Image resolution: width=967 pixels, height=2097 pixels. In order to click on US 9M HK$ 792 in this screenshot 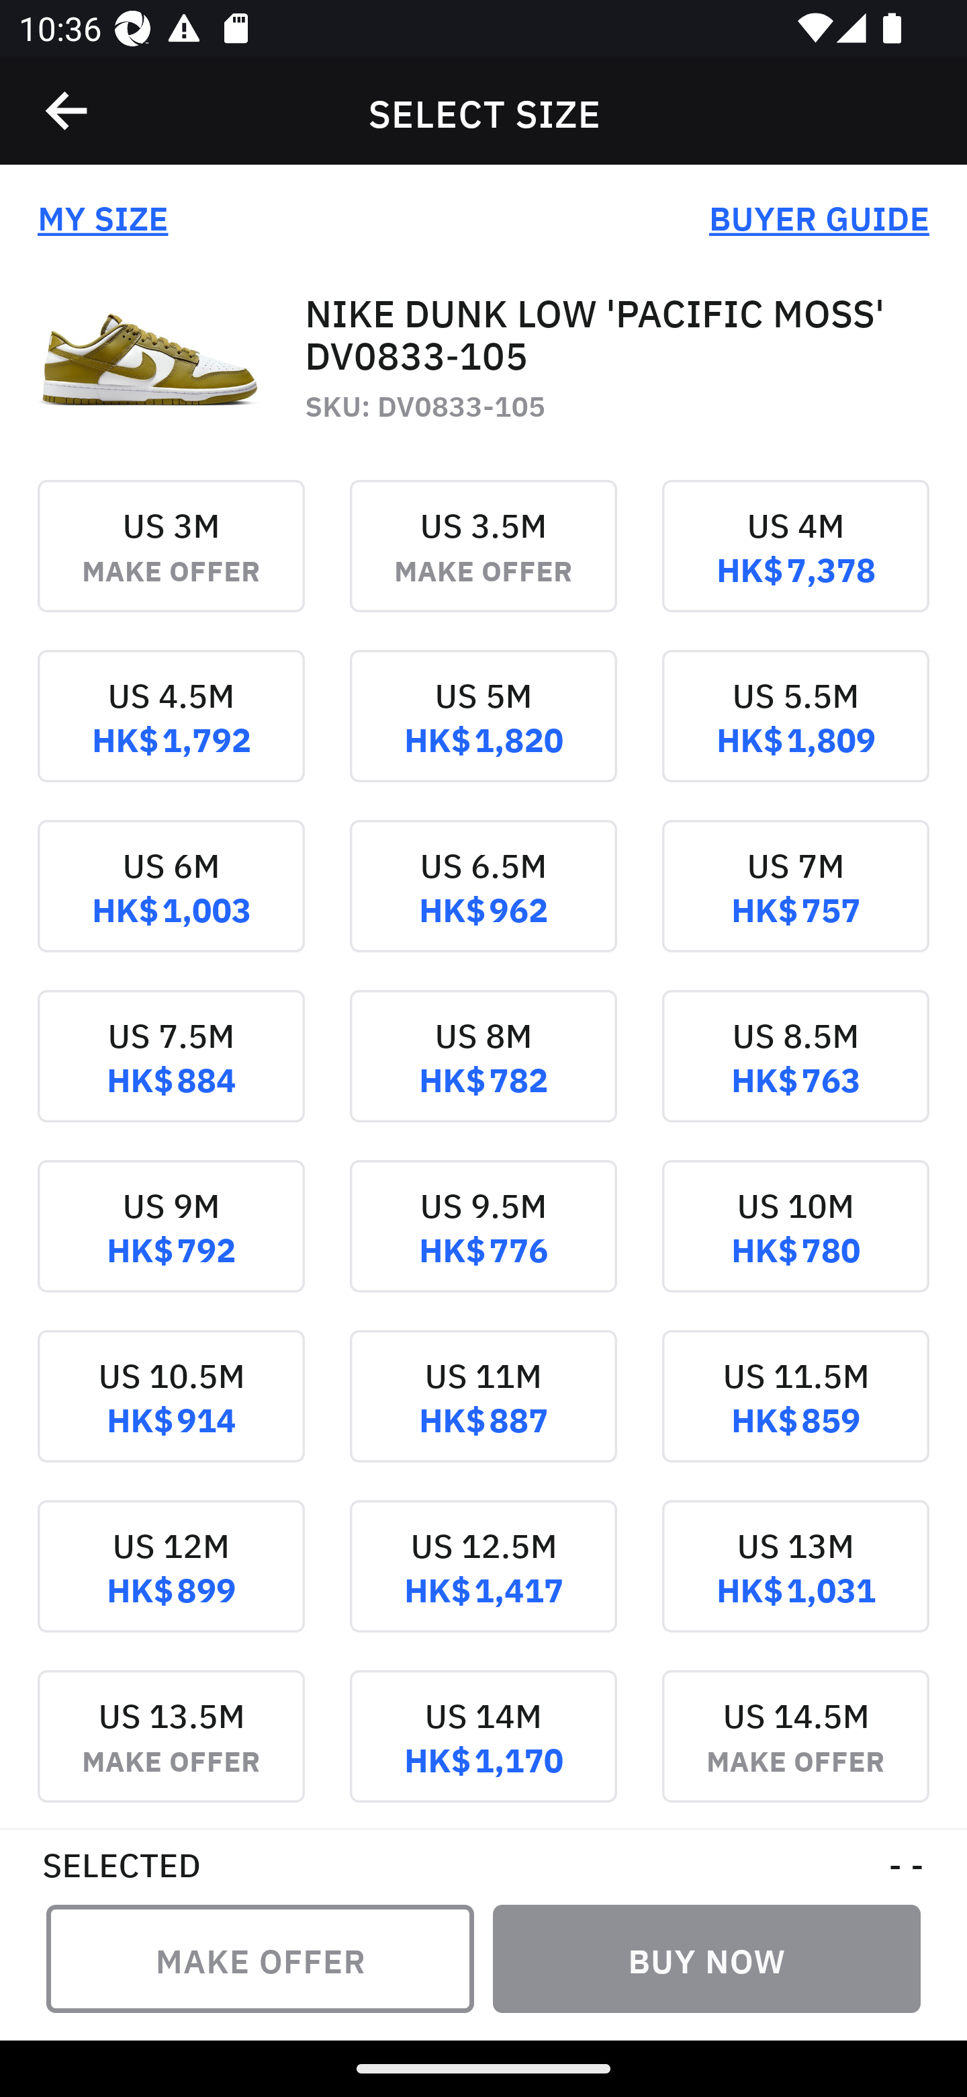, I will do `click(171, 1245)`.